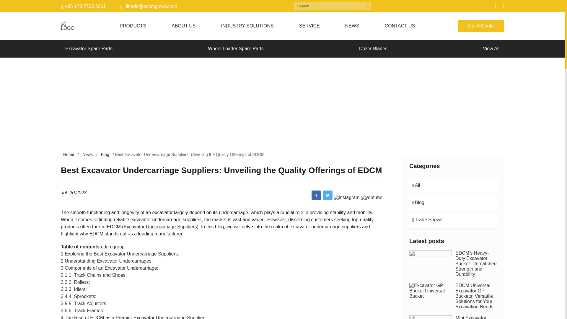 Image resolution: width=567 pixels, height=319 pixels. Describe the element at coordinates (184, 25) in the screenshot. I see `ABOUT US` at that location.